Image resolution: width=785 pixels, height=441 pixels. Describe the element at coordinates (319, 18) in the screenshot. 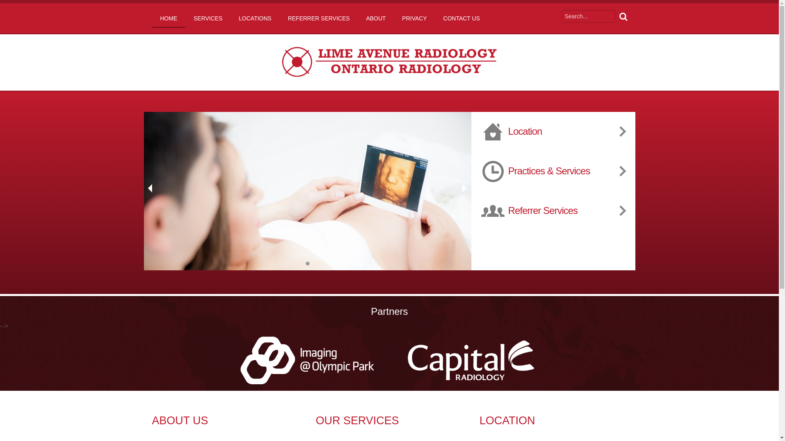

I see `REFERRER SERVICES` at that location.